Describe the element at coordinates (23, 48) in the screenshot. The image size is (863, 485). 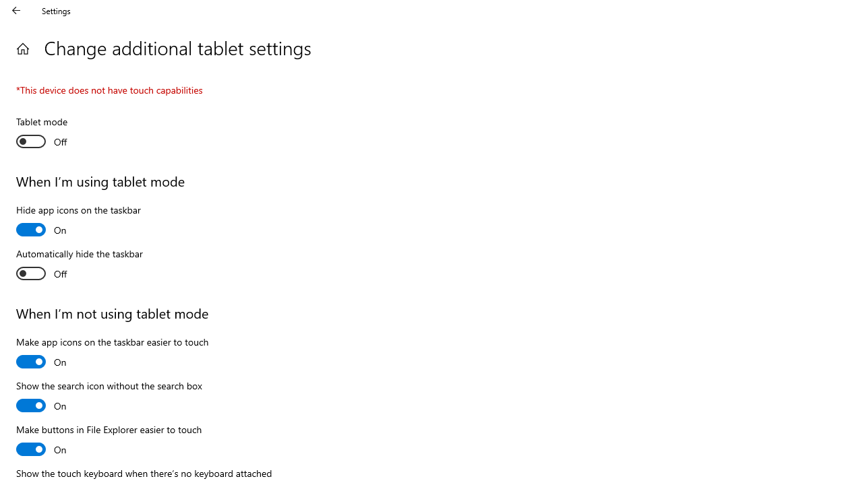
I see `Home` at that location.